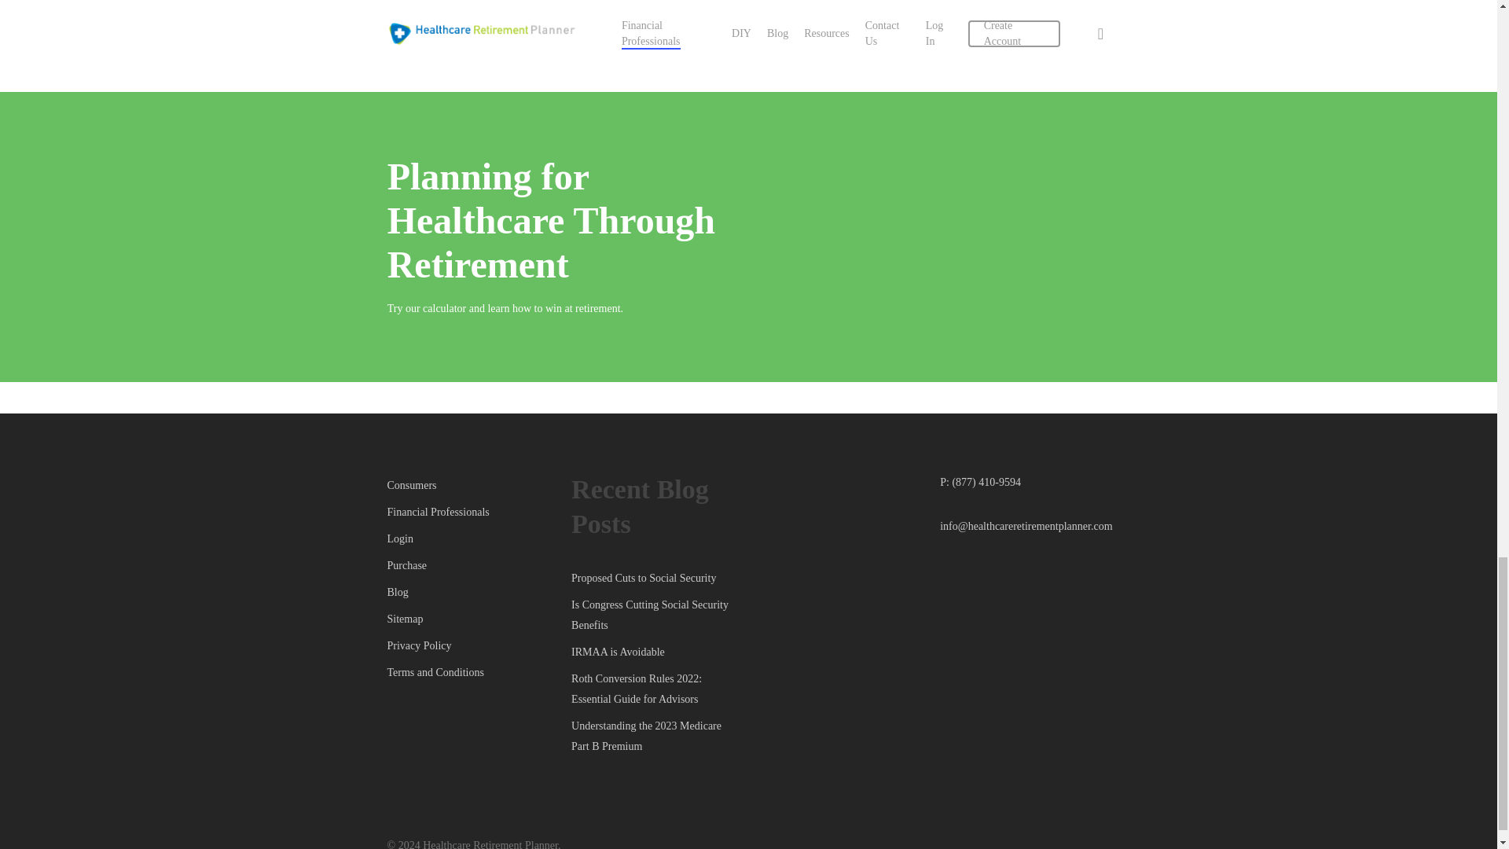 This screenshot has width=1509, height=849. What do you see at coordinates (472, 619) in the screenshot?
I see `Sitemap` at bounding box center [472, 619].